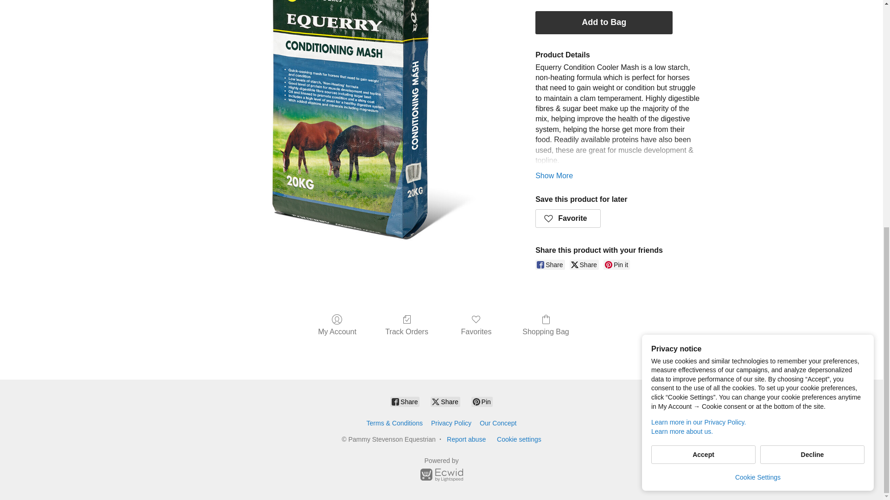  What do you see at coordinates (550, 265) in the screenshot?
I see `Share` at bounding box center [550, 265].